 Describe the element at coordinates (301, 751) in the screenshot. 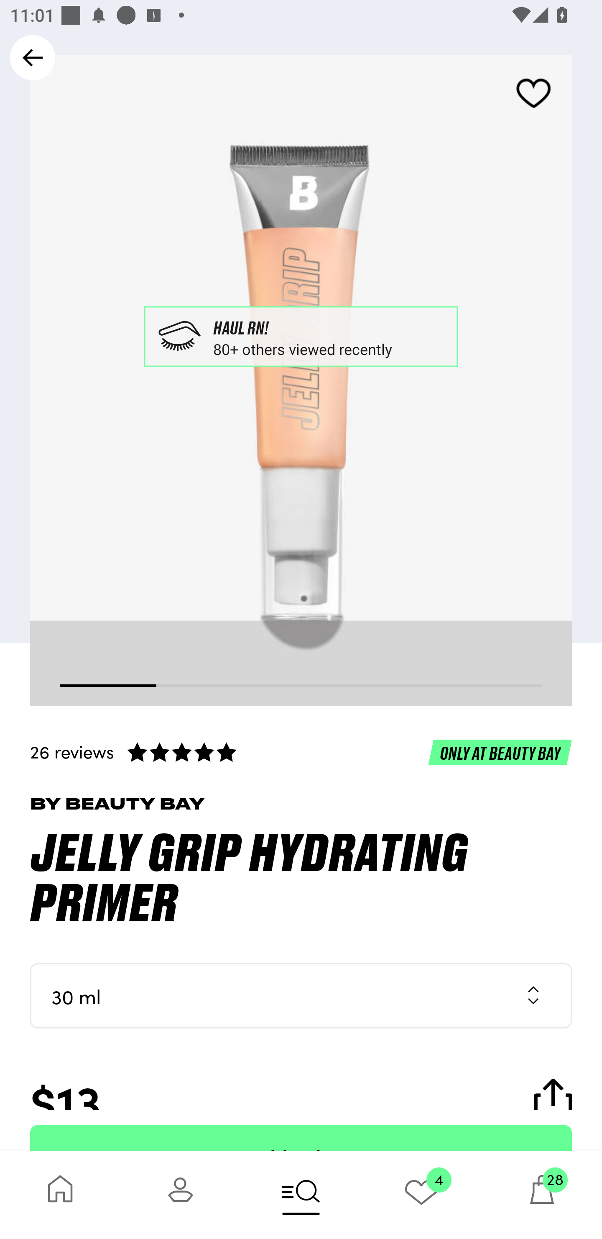

I see `26 reviews` at that location.